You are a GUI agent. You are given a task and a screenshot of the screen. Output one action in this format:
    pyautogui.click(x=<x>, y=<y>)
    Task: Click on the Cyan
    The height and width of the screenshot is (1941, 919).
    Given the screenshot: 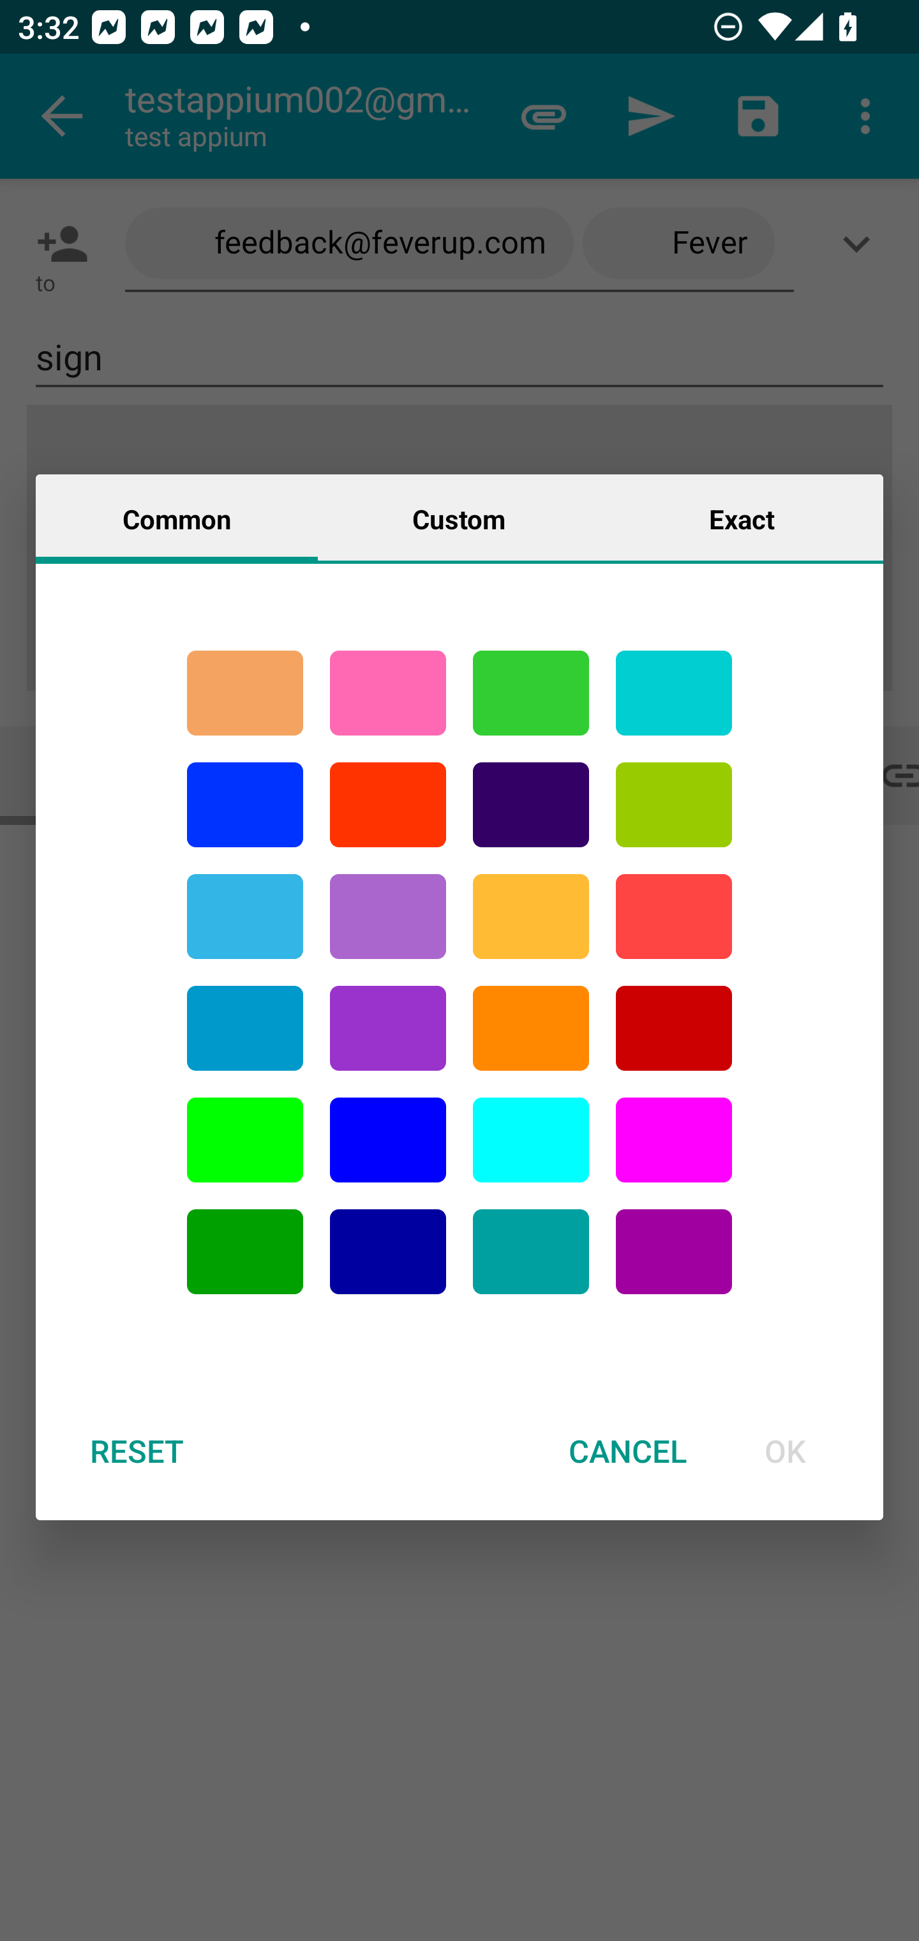 What is the action you would take?
    pyautogui.click(x=245, y=916)
    